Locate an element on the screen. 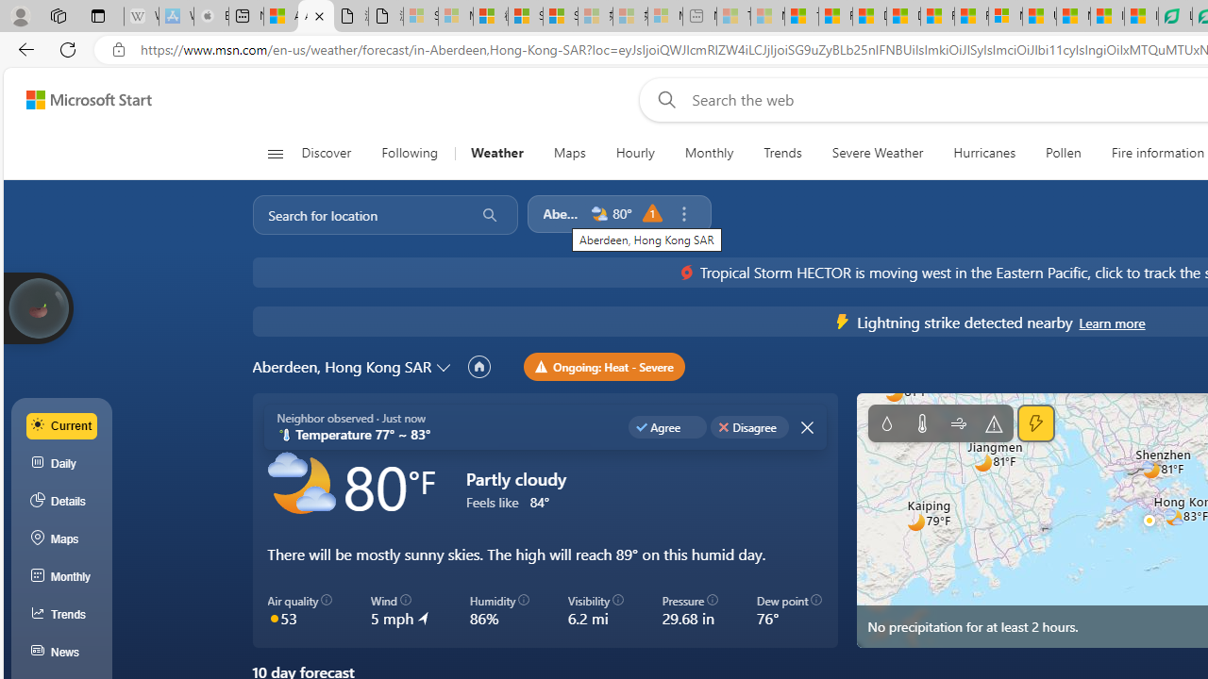  Microsoft Services Agreement - Sleeping is located at coordinates (455, 17).